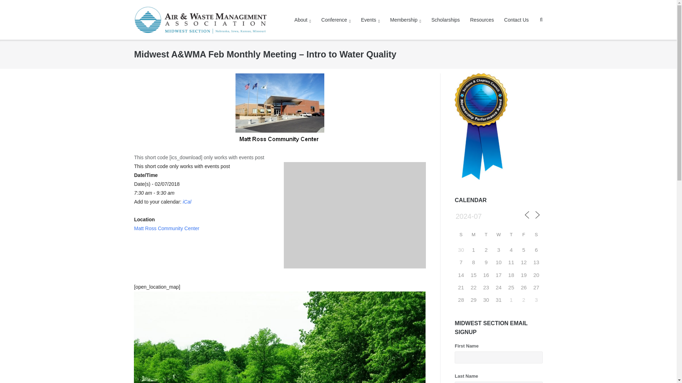 This screenshot has width=682, height=383. Describe the element at coordinates (187, 201) in the screenshot. I see `iCal` at that location.